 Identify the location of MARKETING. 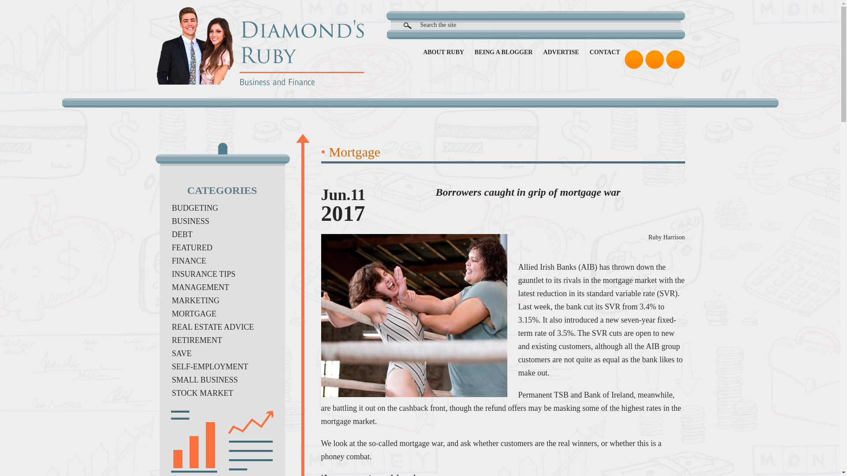
(195, 301).